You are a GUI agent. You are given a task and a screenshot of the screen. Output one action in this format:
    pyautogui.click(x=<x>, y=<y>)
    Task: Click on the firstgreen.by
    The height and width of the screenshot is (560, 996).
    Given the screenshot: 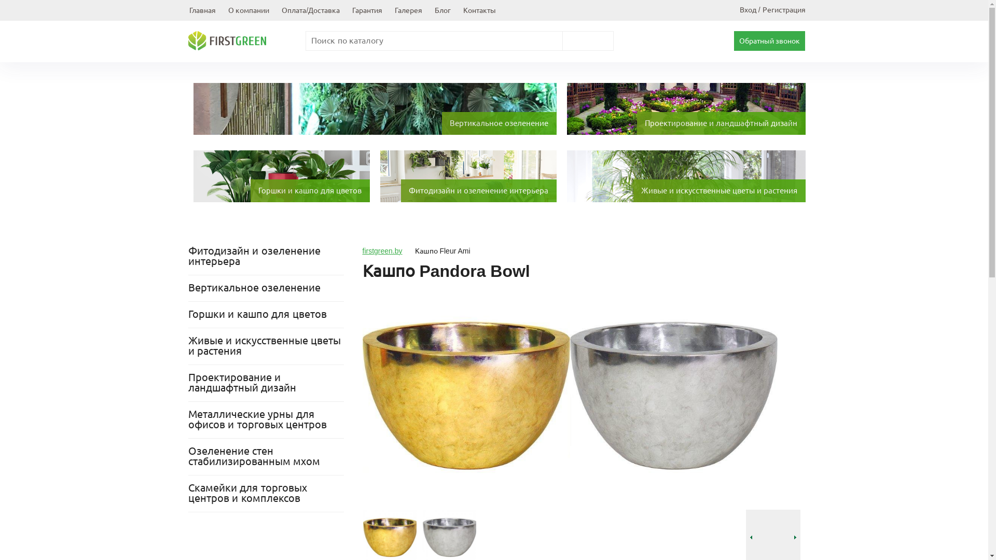 What is the action you would take?
    pyautogui.click(x=382, y=251)
    